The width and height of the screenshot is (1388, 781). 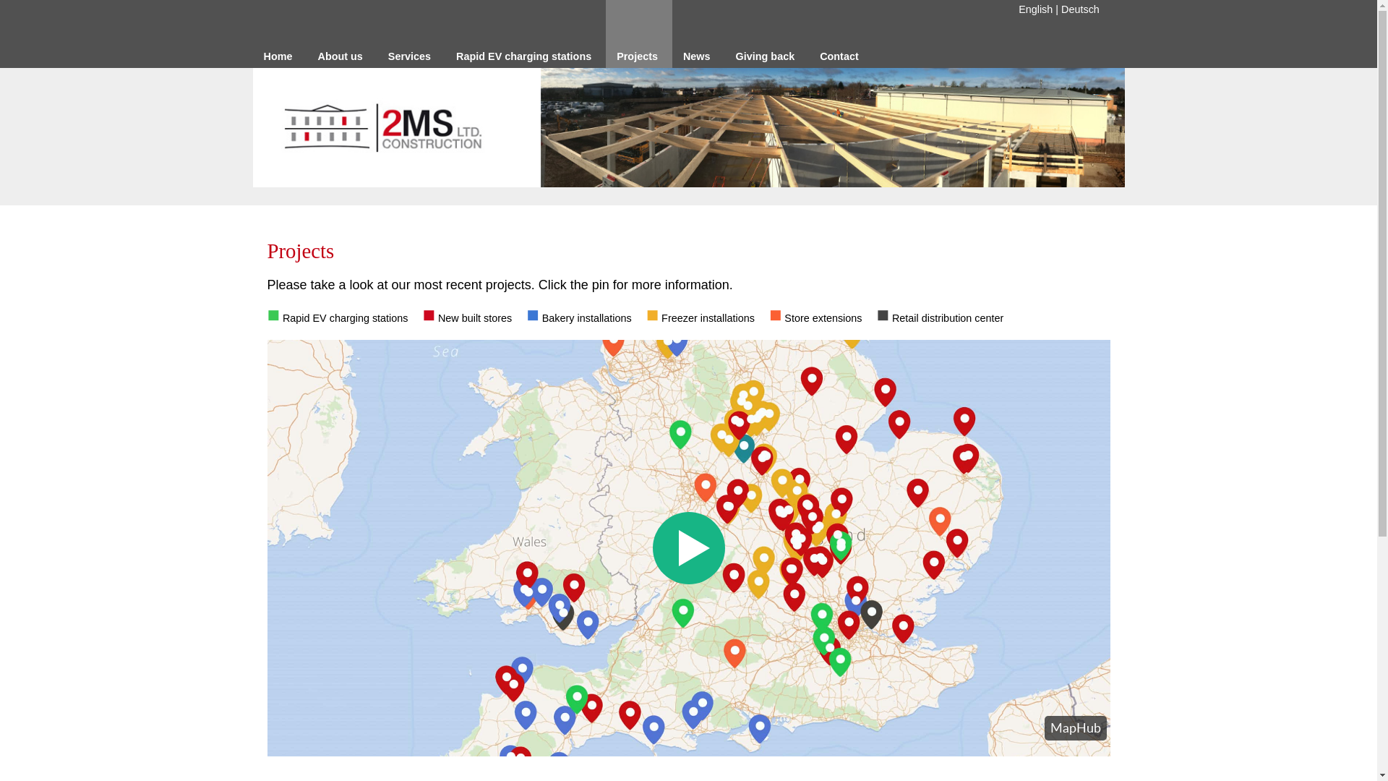 What do you see at coordinates (841, 34) in the screenshot?
I see `Contact` at bounding box center [841, 34].